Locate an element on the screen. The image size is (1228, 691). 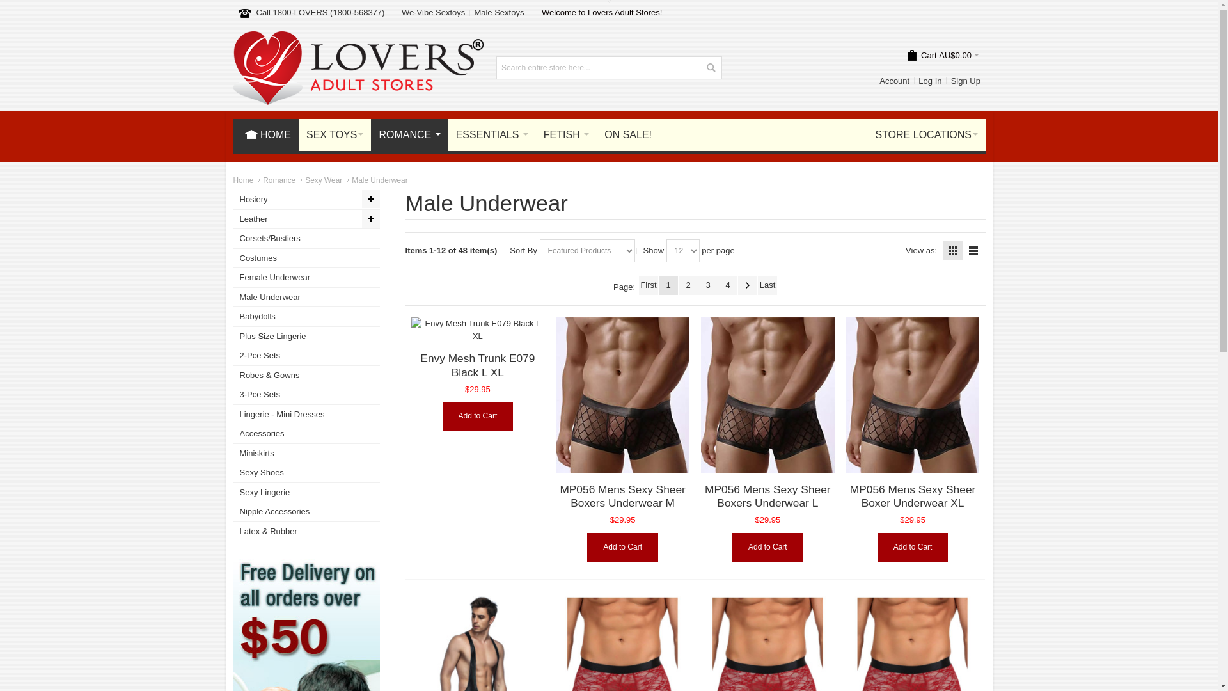
Female Underwear is located at coordinates (306, 278).